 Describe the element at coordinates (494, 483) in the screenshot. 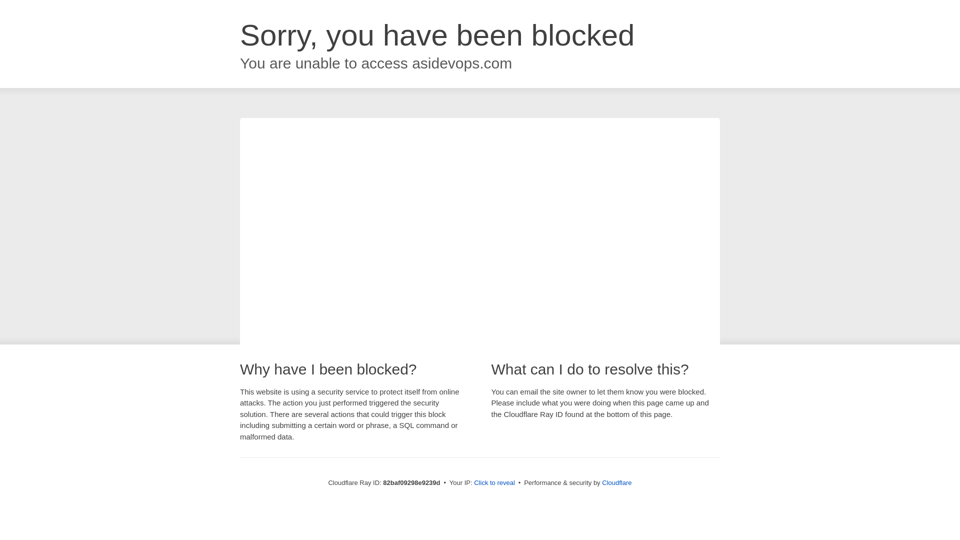

I see `Click to reveal` at that location.